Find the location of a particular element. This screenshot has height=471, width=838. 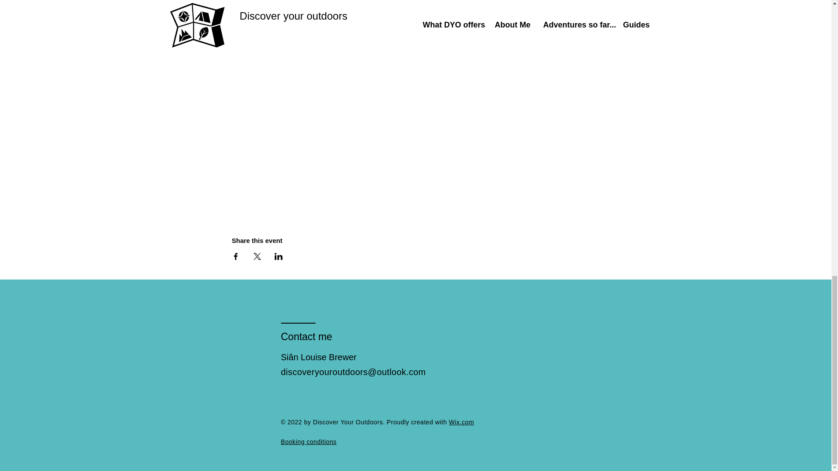

Booking conditions is located at coordinates (309, 441).